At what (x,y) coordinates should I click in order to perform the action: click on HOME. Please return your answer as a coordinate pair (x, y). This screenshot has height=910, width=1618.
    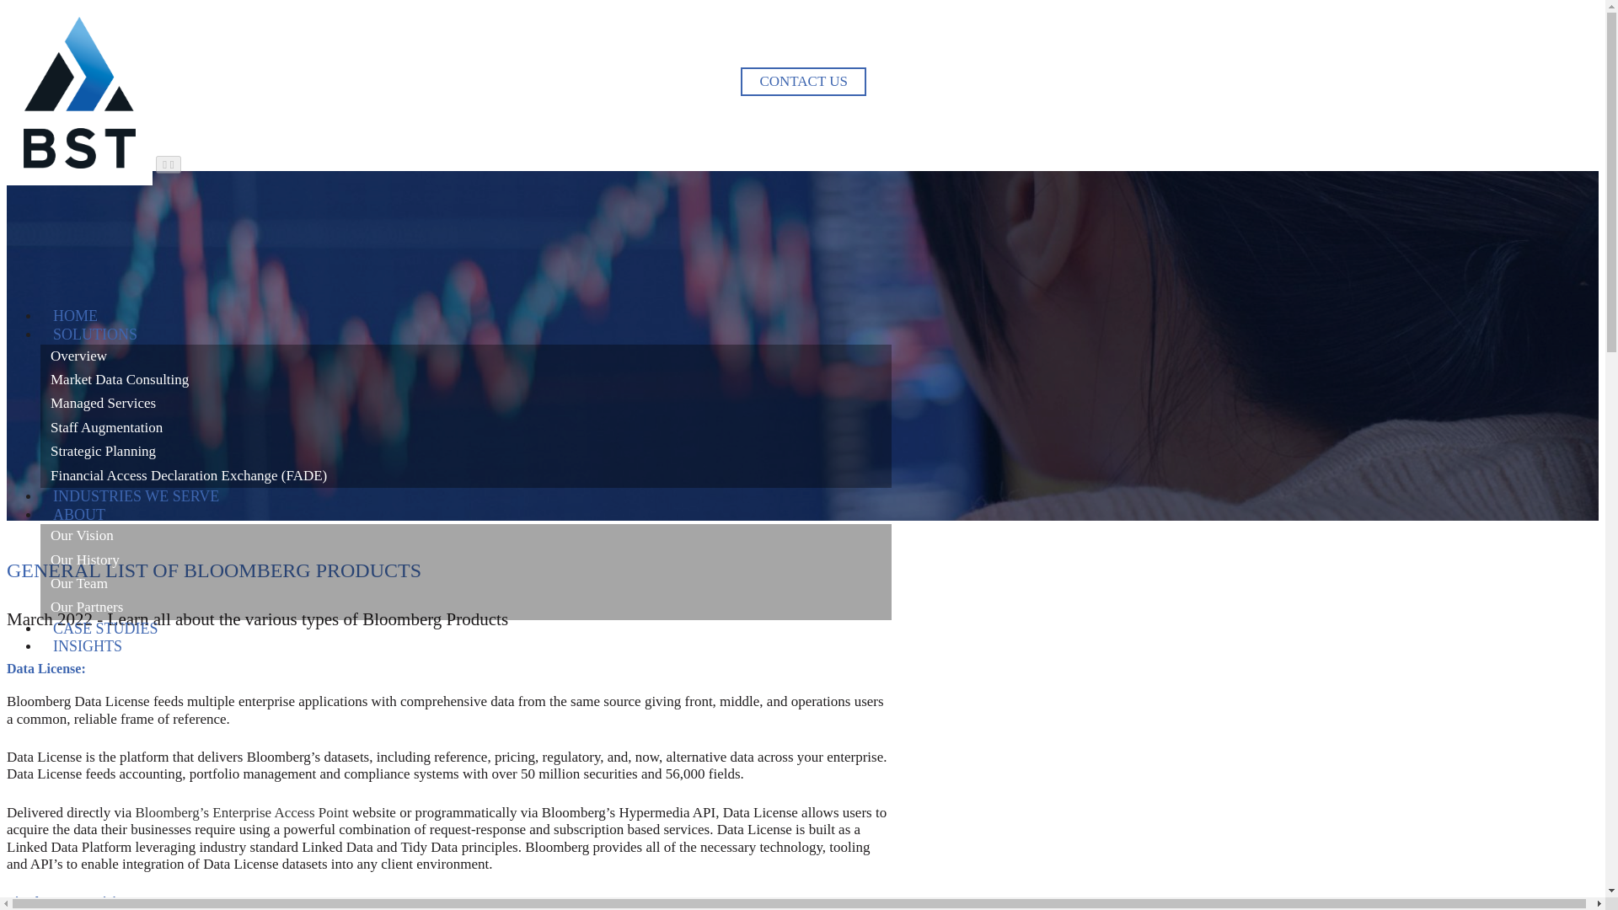
    Looking at the image, I should click on (75, 315).